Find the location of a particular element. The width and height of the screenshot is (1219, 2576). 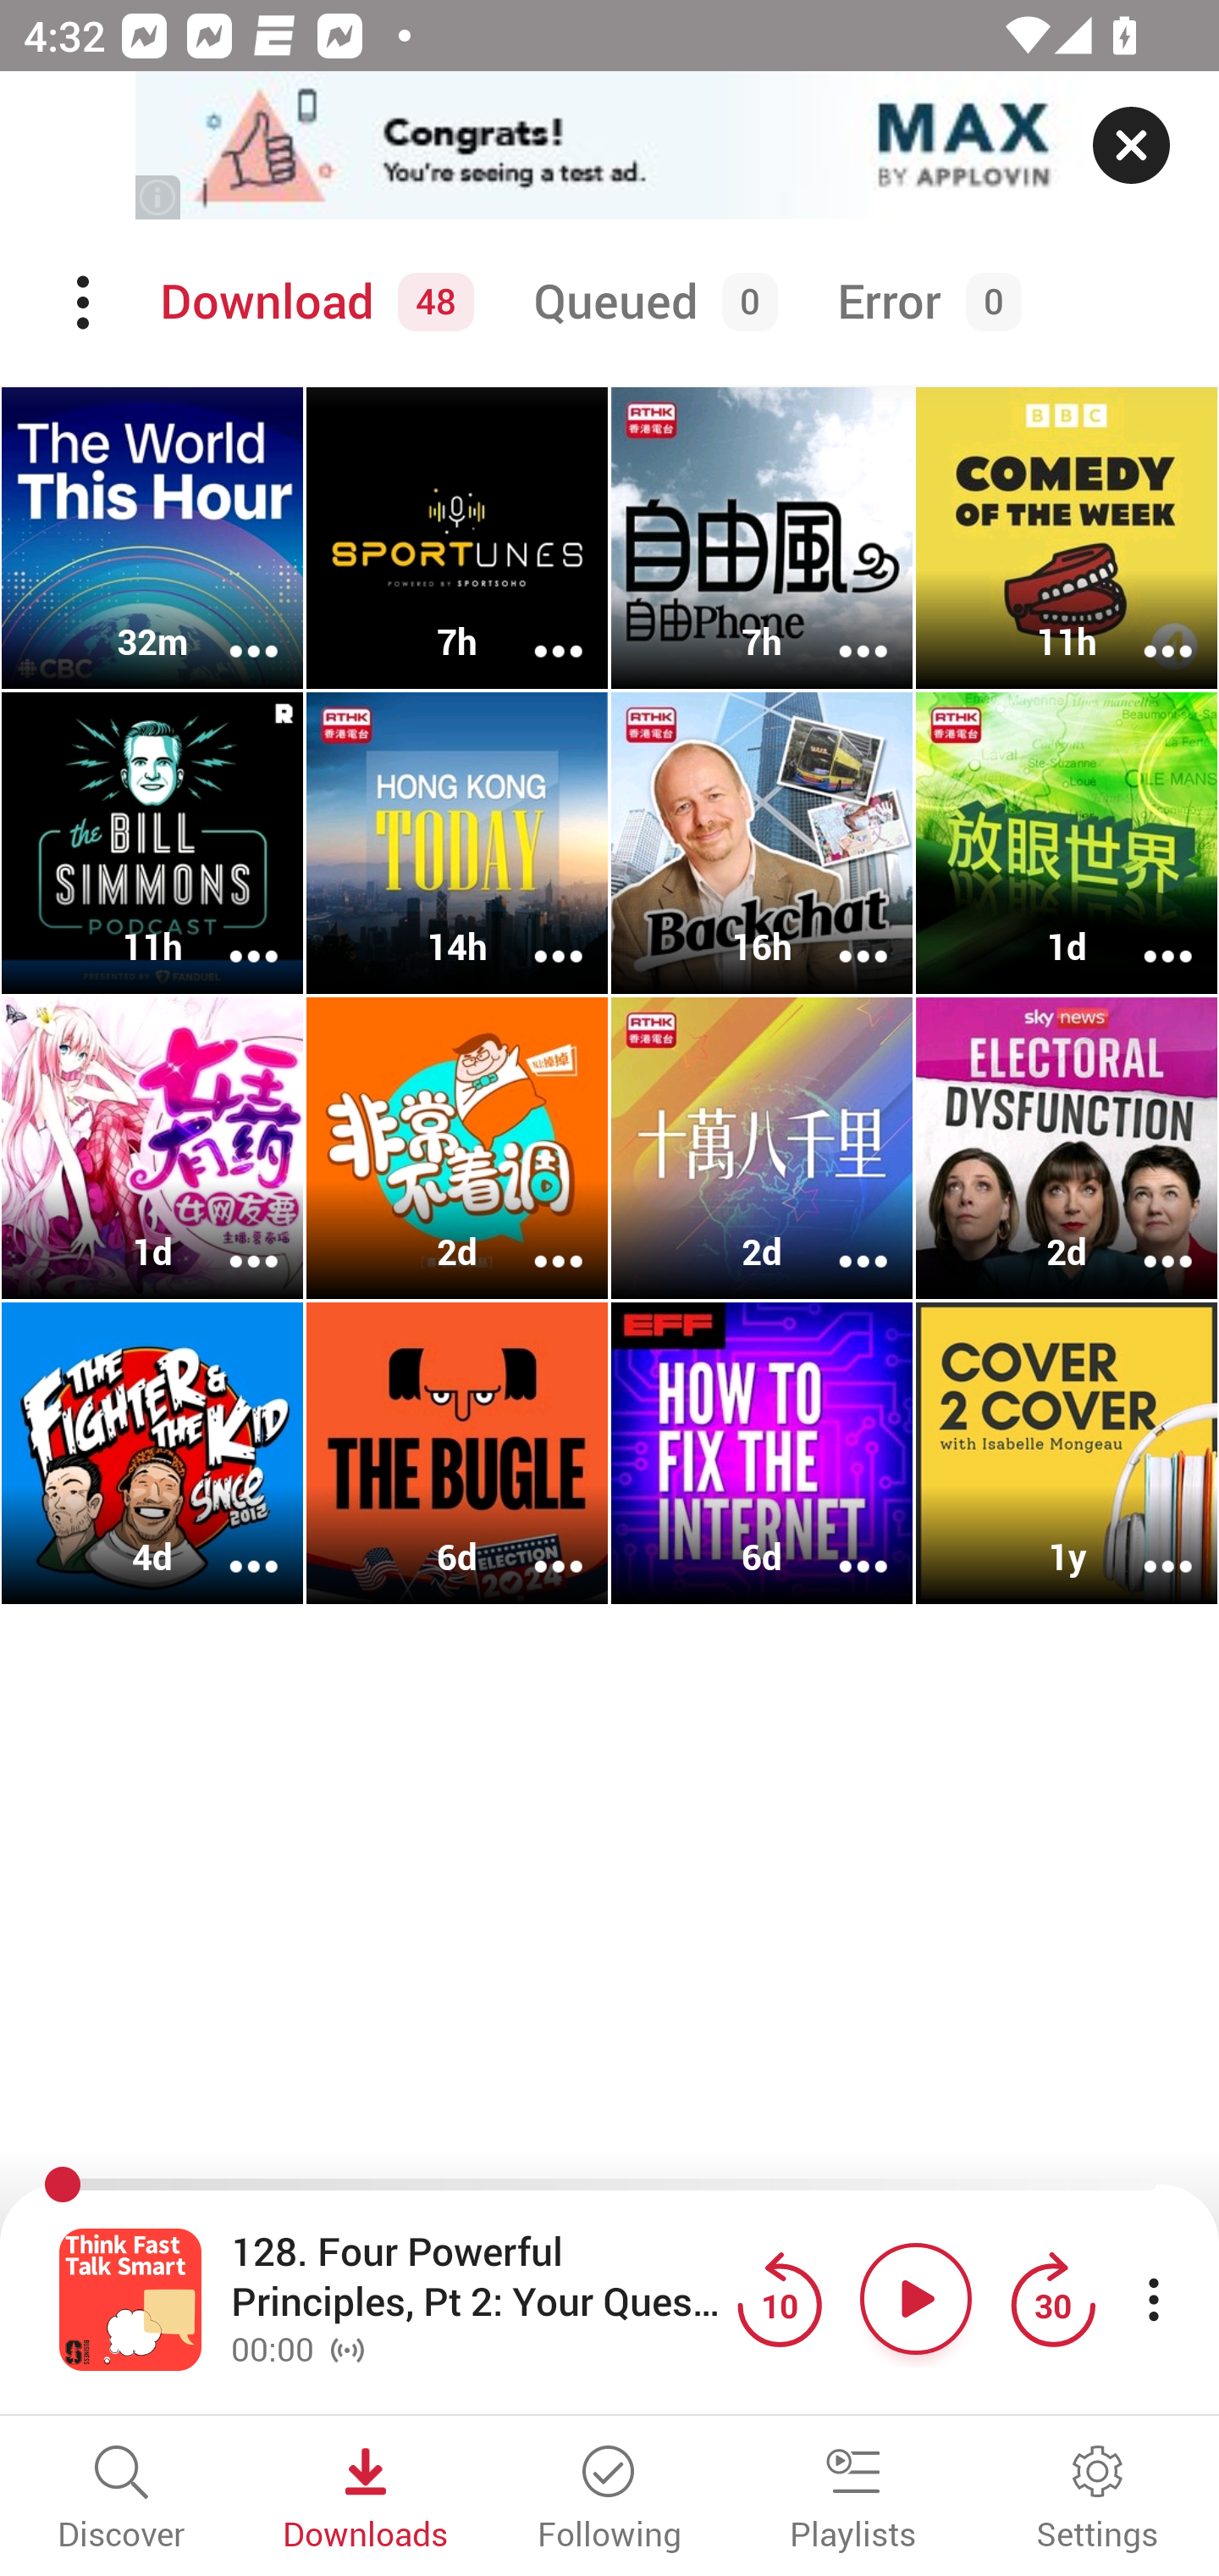

More options is located at coordinates (841, 628).